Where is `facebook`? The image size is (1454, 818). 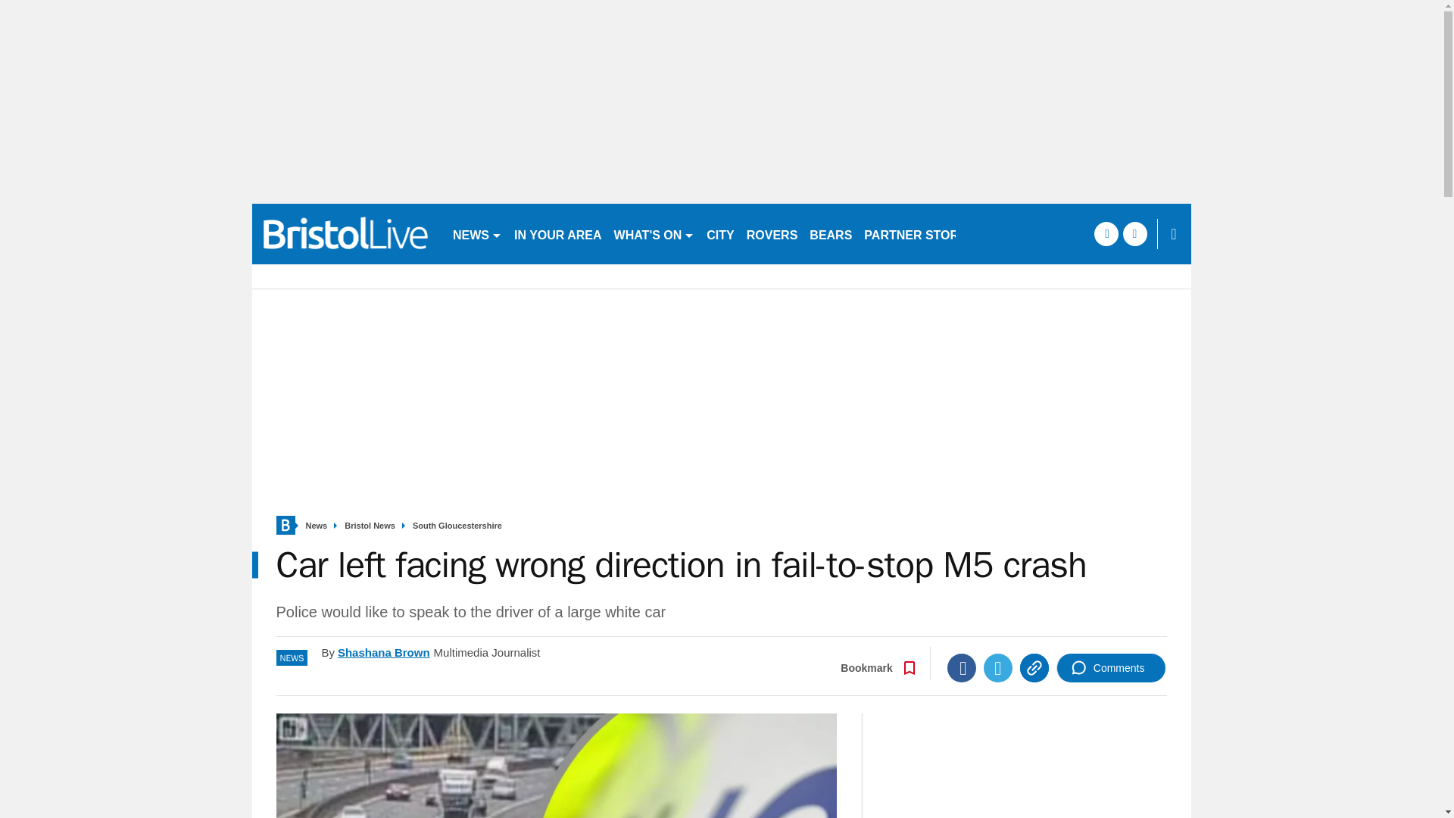 facebook is located at coordinates (1106, 233).